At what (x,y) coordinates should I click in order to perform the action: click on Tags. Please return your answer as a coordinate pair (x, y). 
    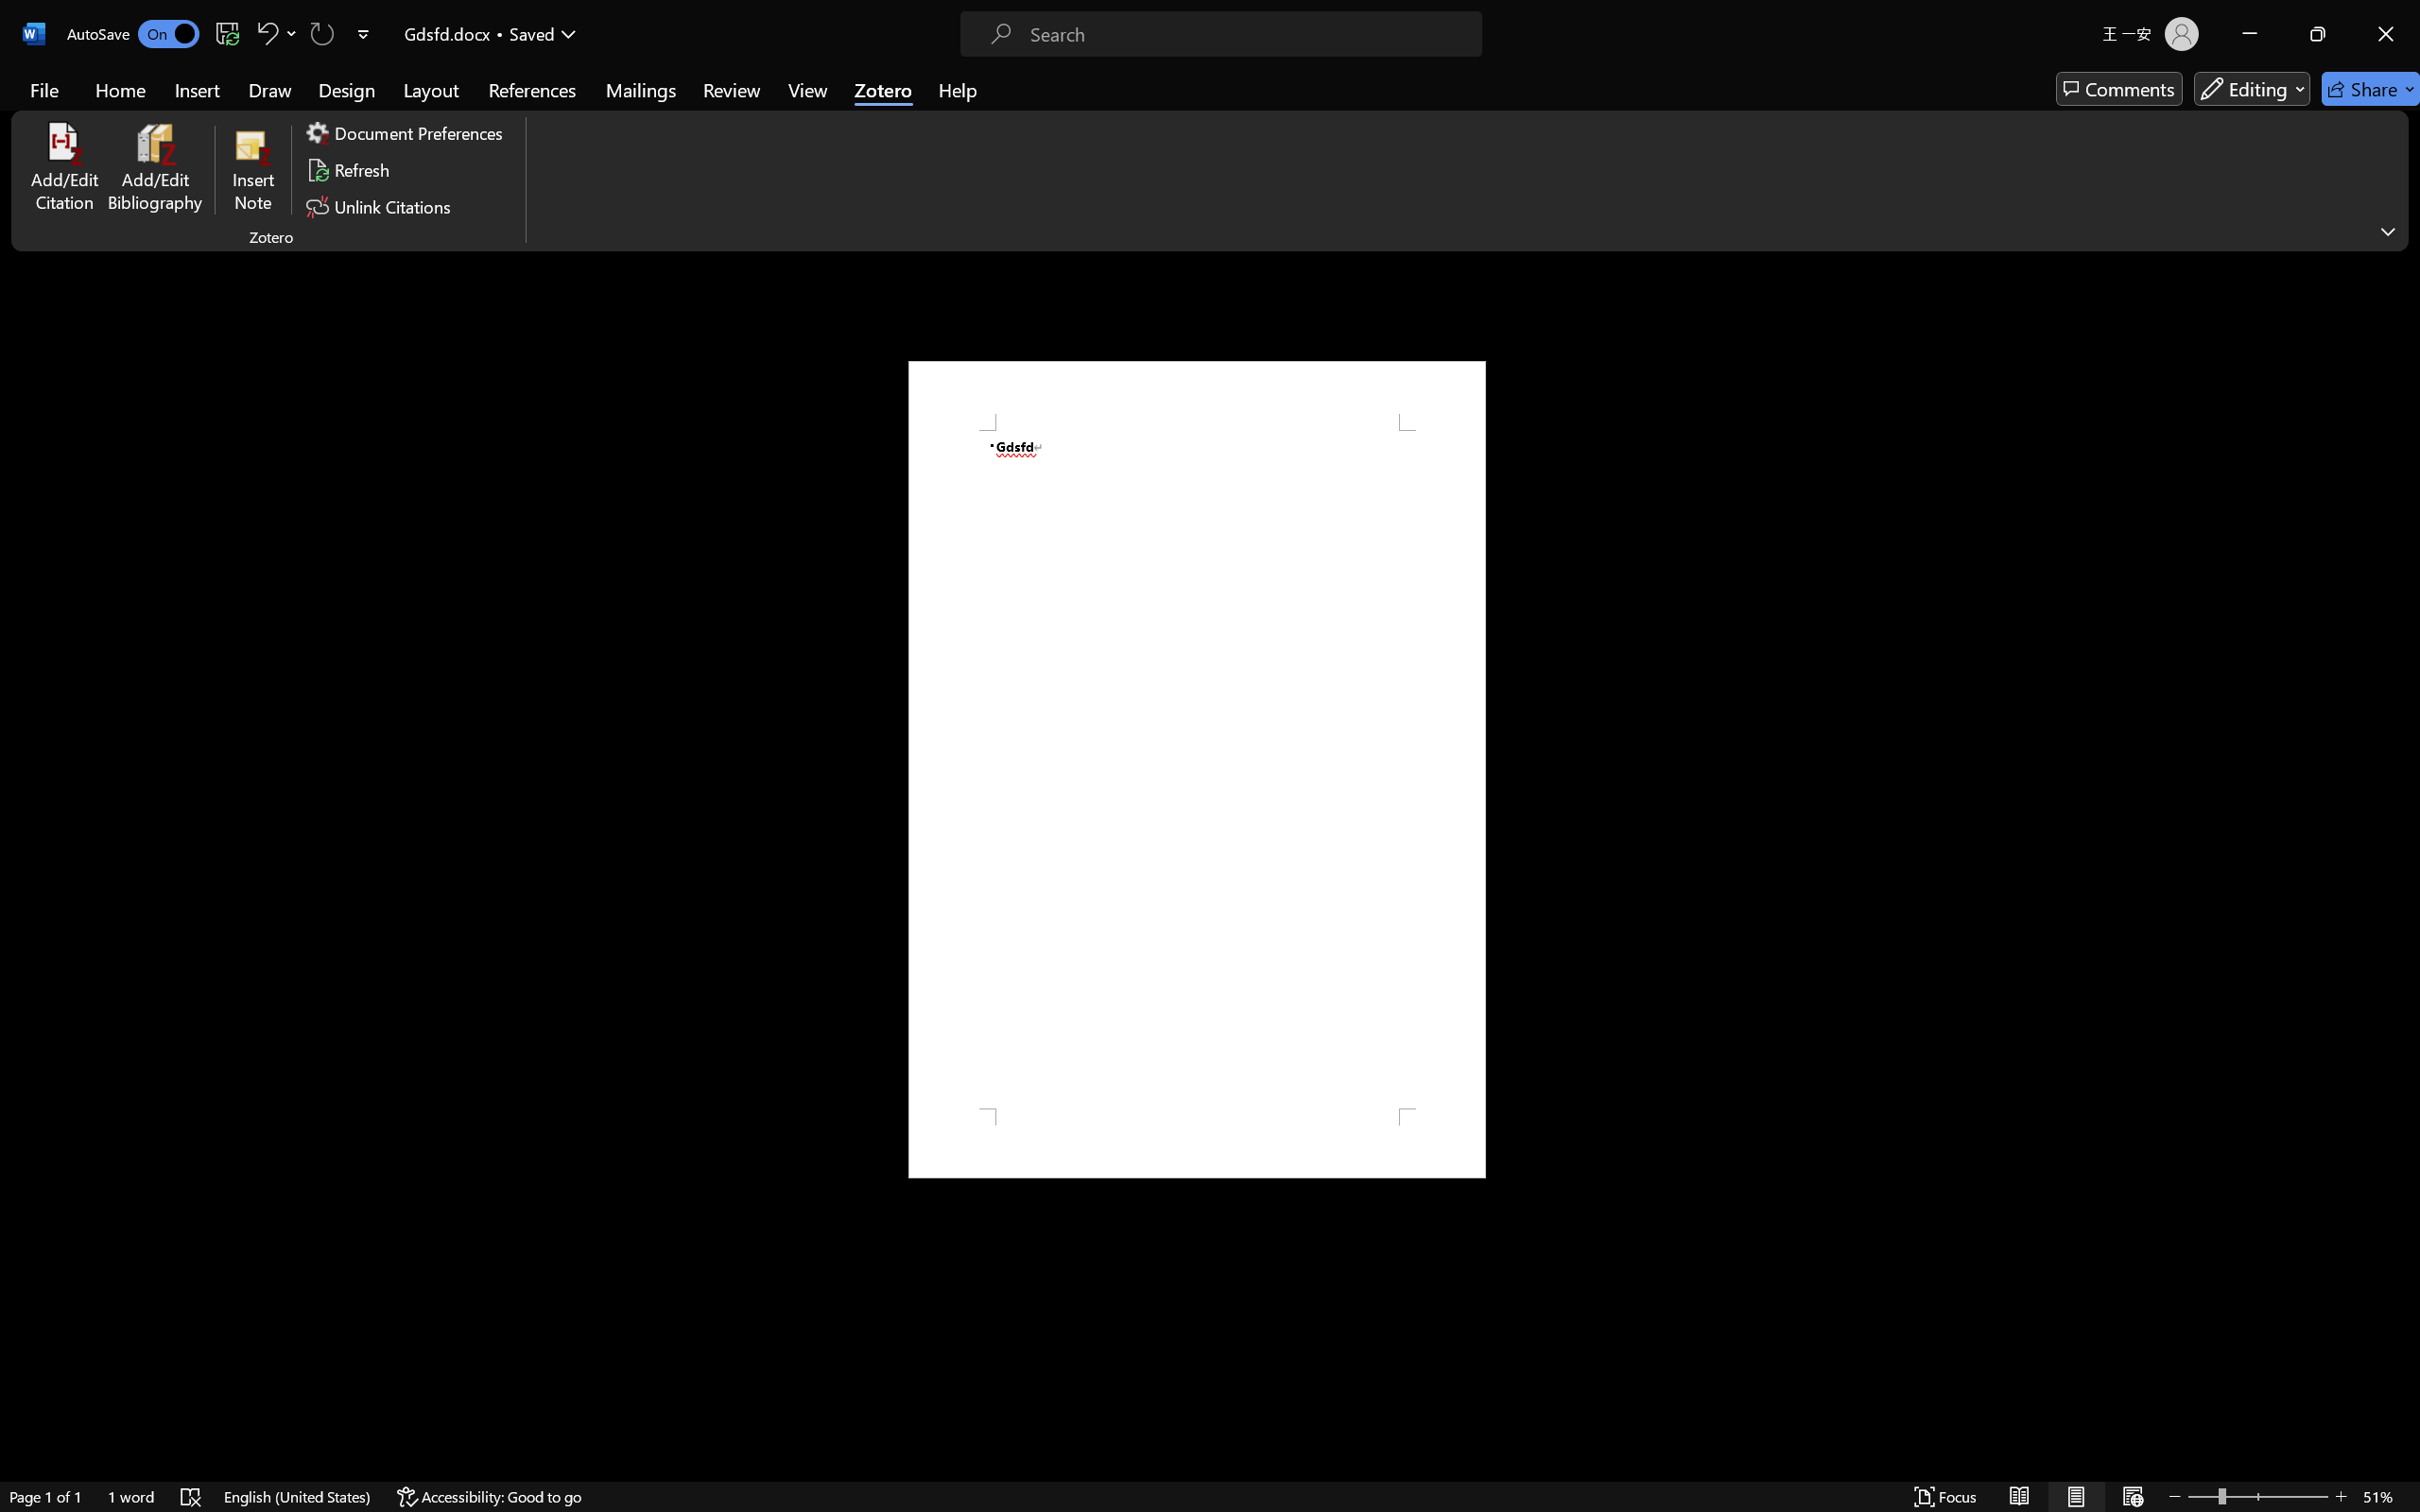
    Looking at the image, I should click on (957, 349).